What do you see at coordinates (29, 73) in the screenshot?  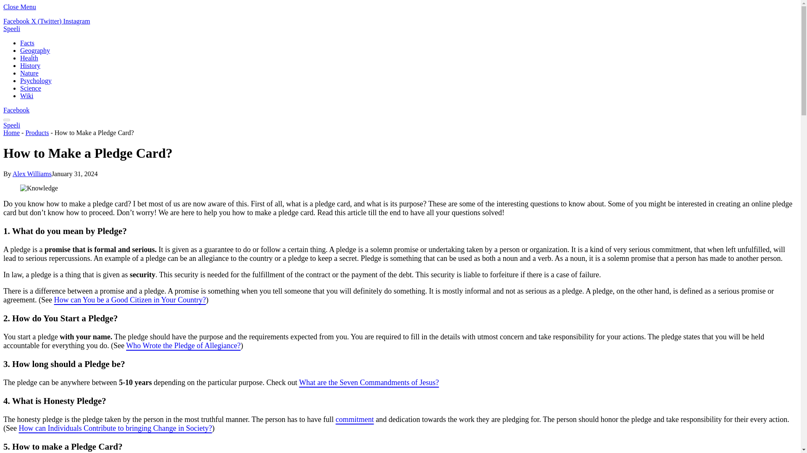 I see `Nature` at bounding box center [29, 73].